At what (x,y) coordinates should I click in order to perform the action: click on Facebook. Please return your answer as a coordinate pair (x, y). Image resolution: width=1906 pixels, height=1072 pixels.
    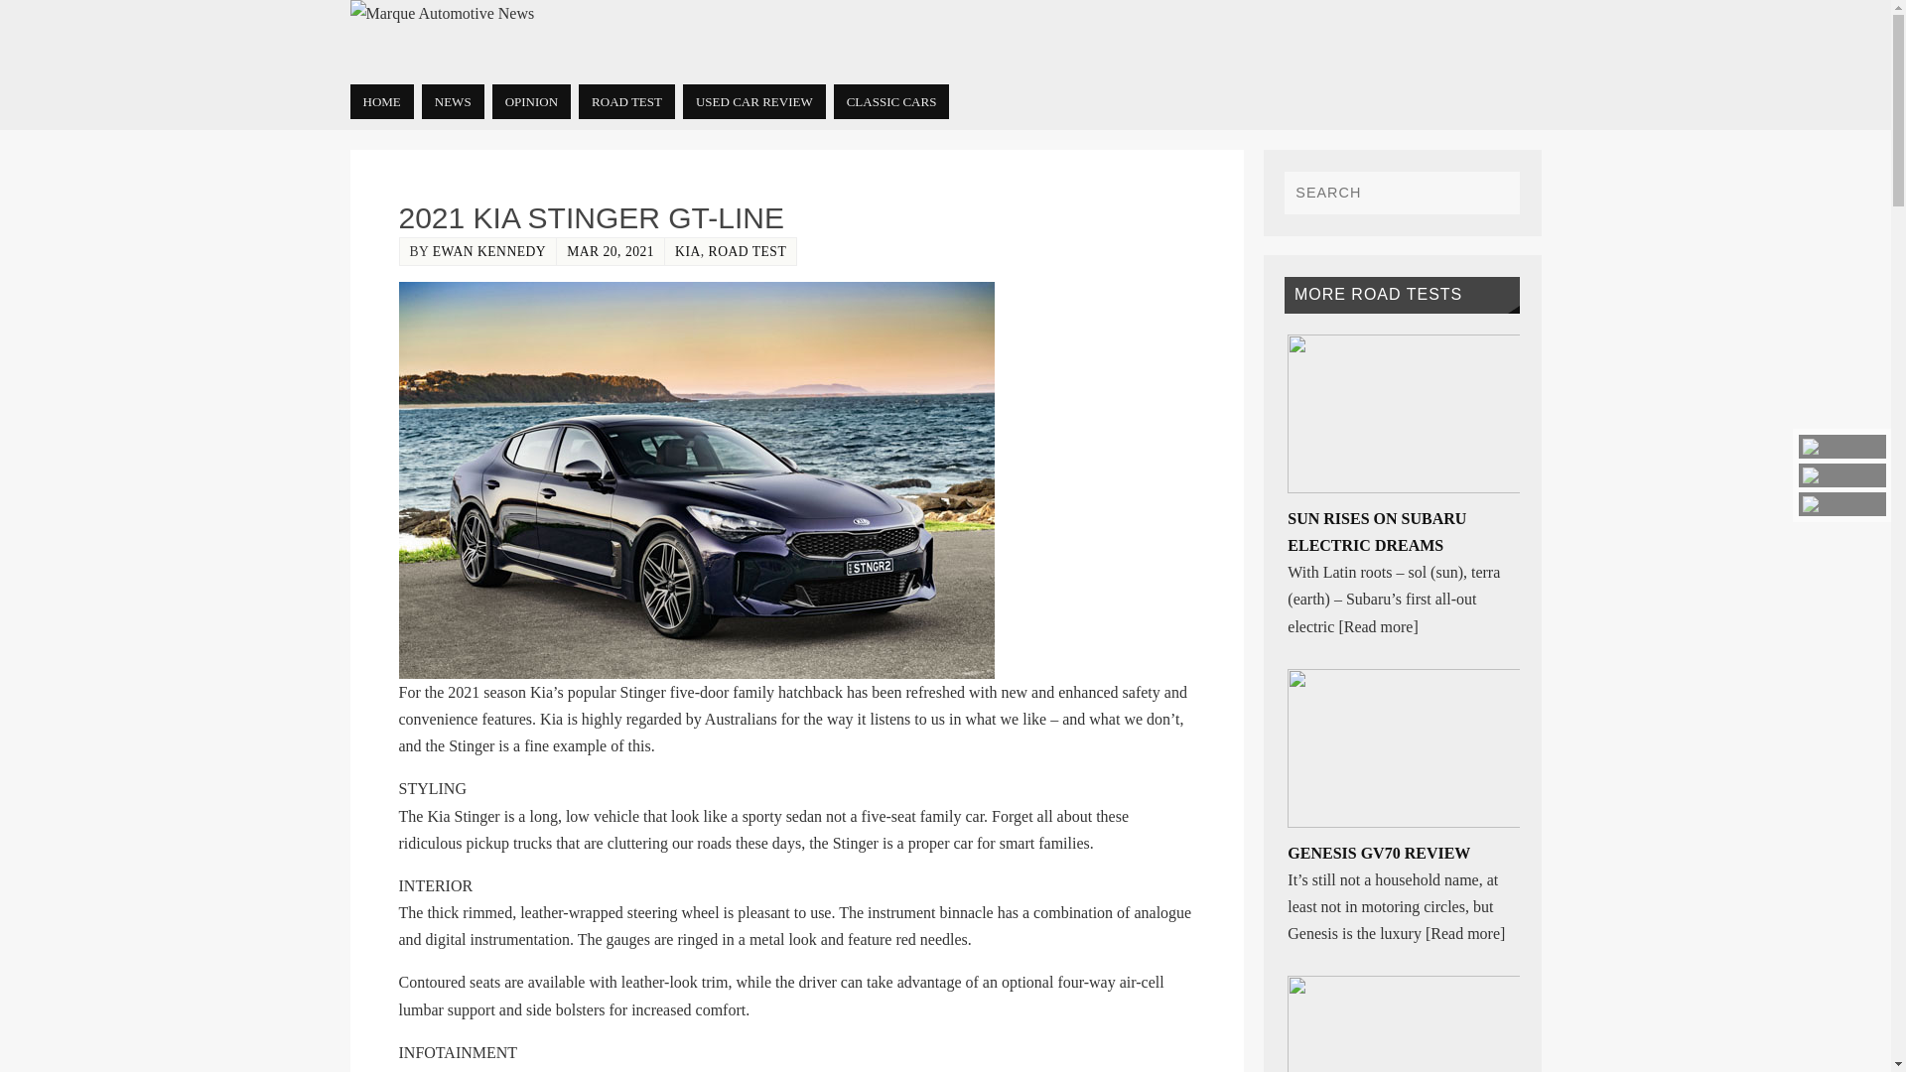
    Looking at the image, I should click on (1842, 447).